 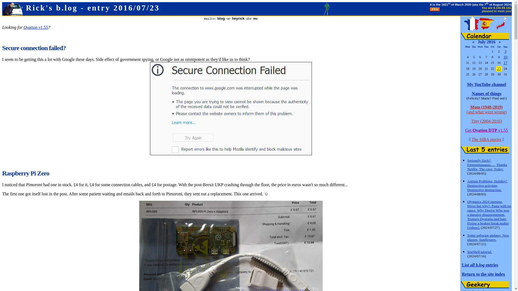 I want to click on List all b.log entries, so click(x=480, y=265).